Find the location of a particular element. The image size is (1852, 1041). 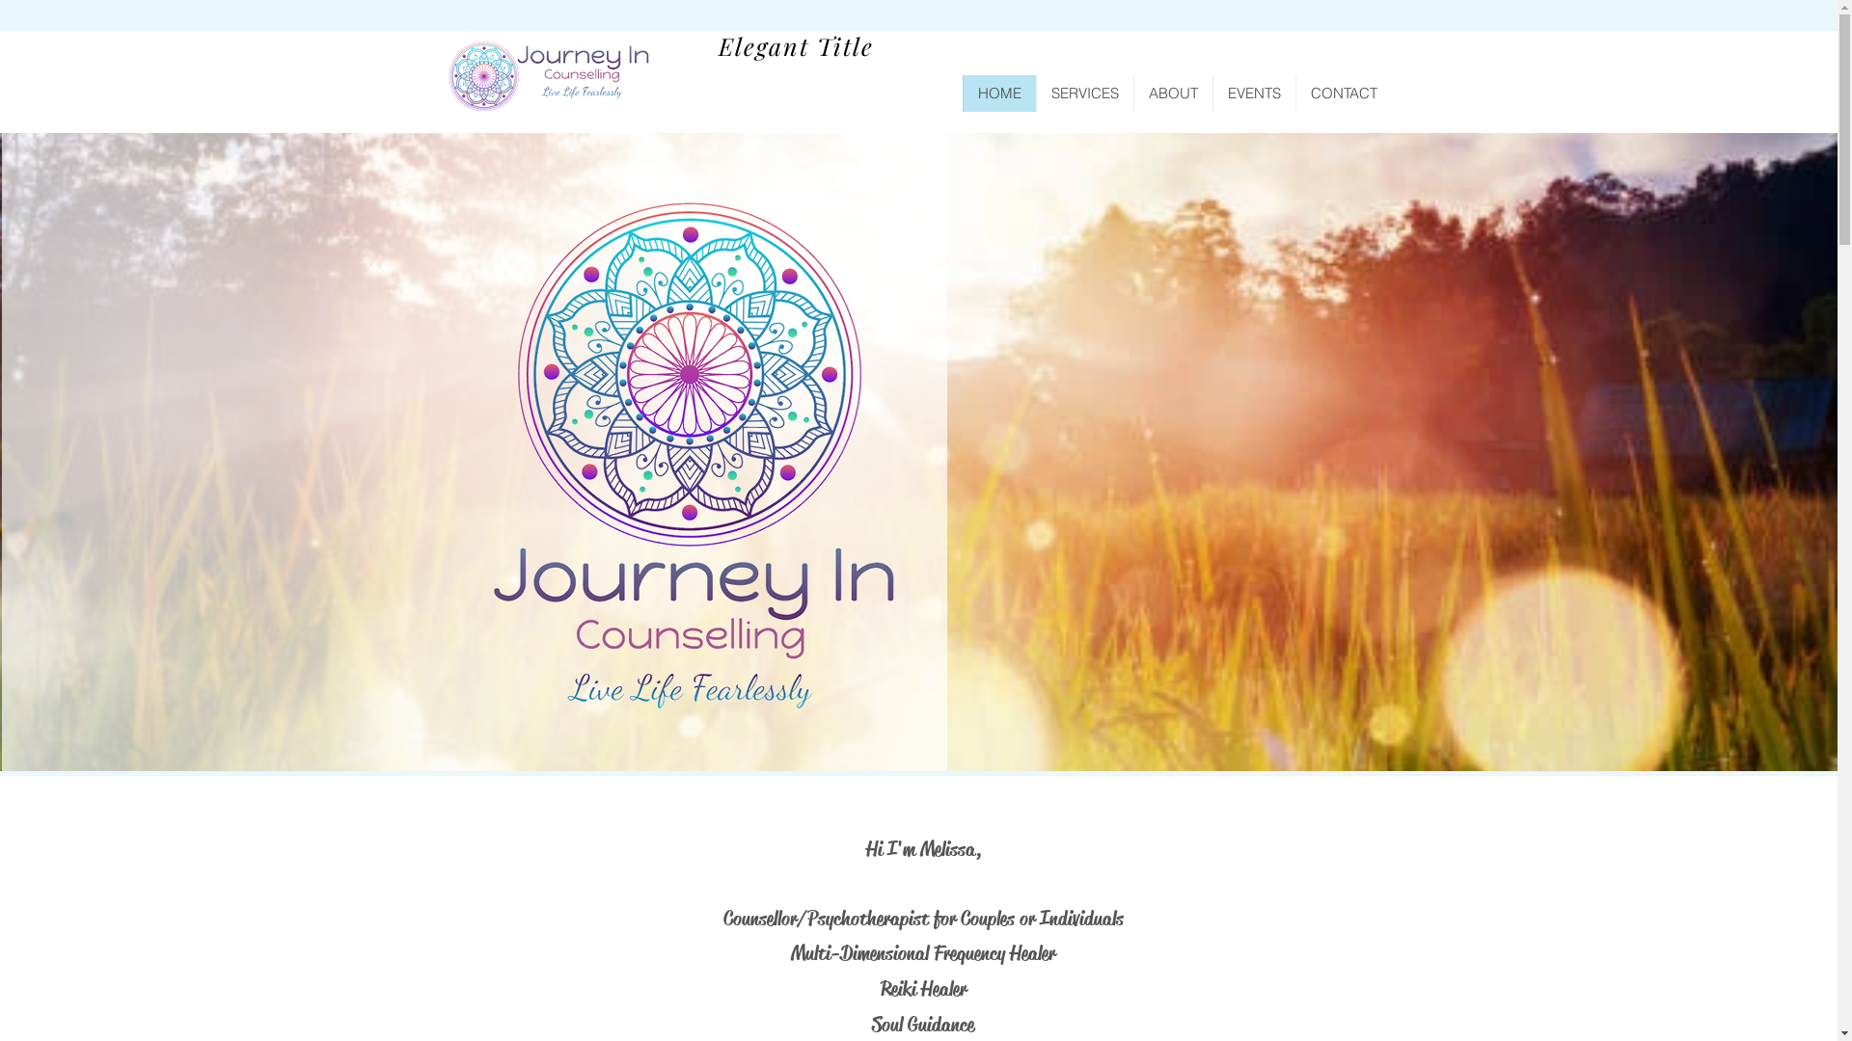

ABOUT is located at coordinates (1172, 93).